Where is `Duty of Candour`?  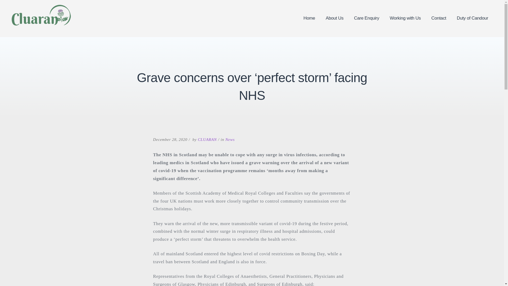 Duty of Candour is located at coordinates (472, 18).